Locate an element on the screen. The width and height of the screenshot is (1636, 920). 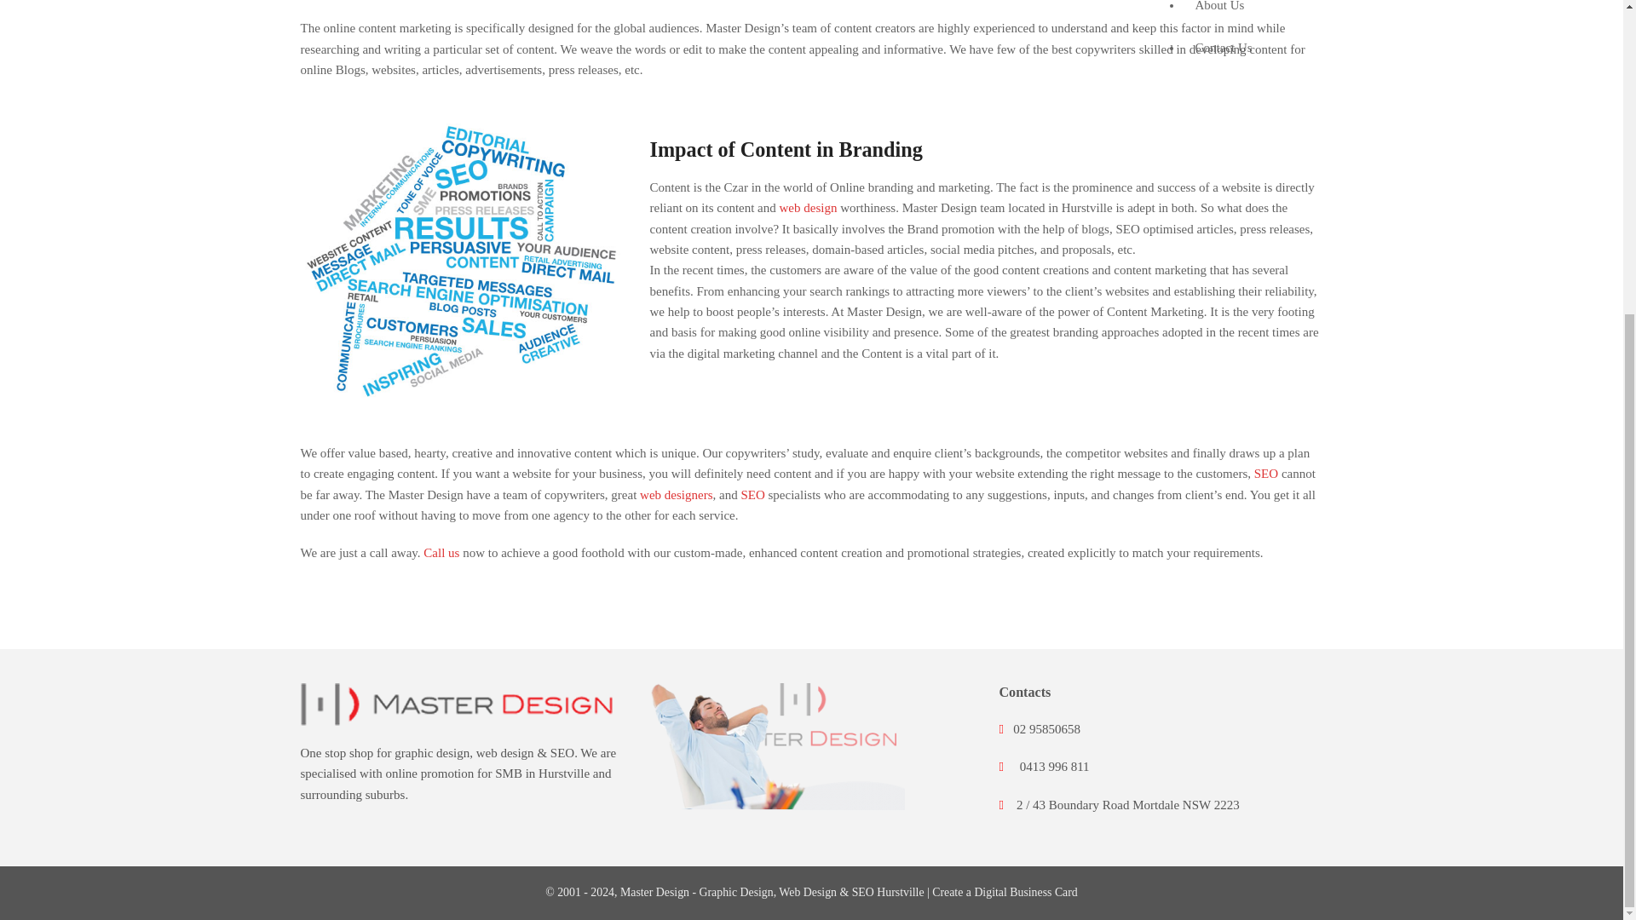
web design is located at coordinates (504, 753).